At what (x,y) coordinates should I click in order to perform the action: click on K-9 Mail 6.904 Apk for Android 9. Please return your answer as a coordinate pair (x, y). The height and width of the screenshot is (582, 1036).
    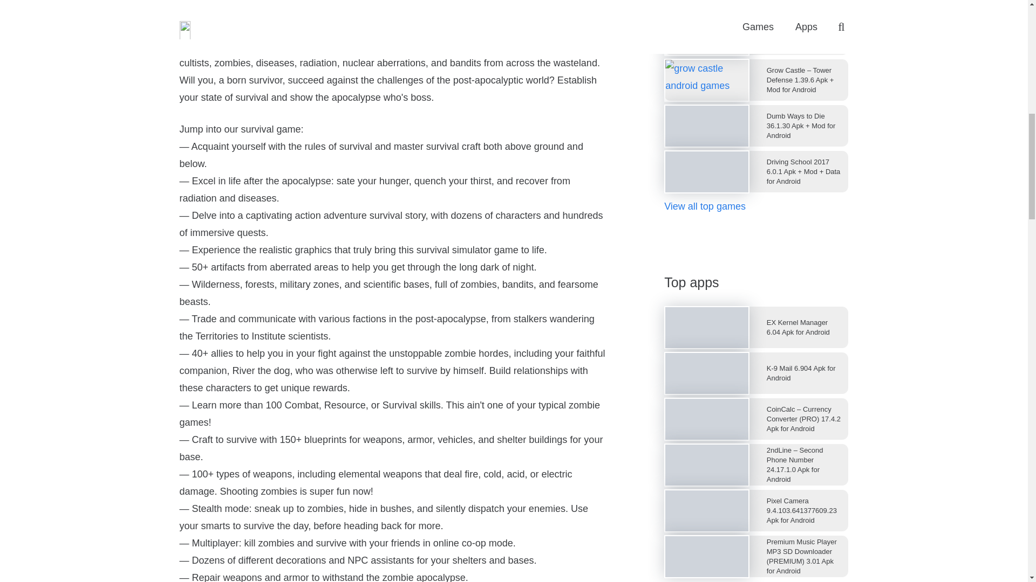
    Looking at the image, I should click on (706, 373).